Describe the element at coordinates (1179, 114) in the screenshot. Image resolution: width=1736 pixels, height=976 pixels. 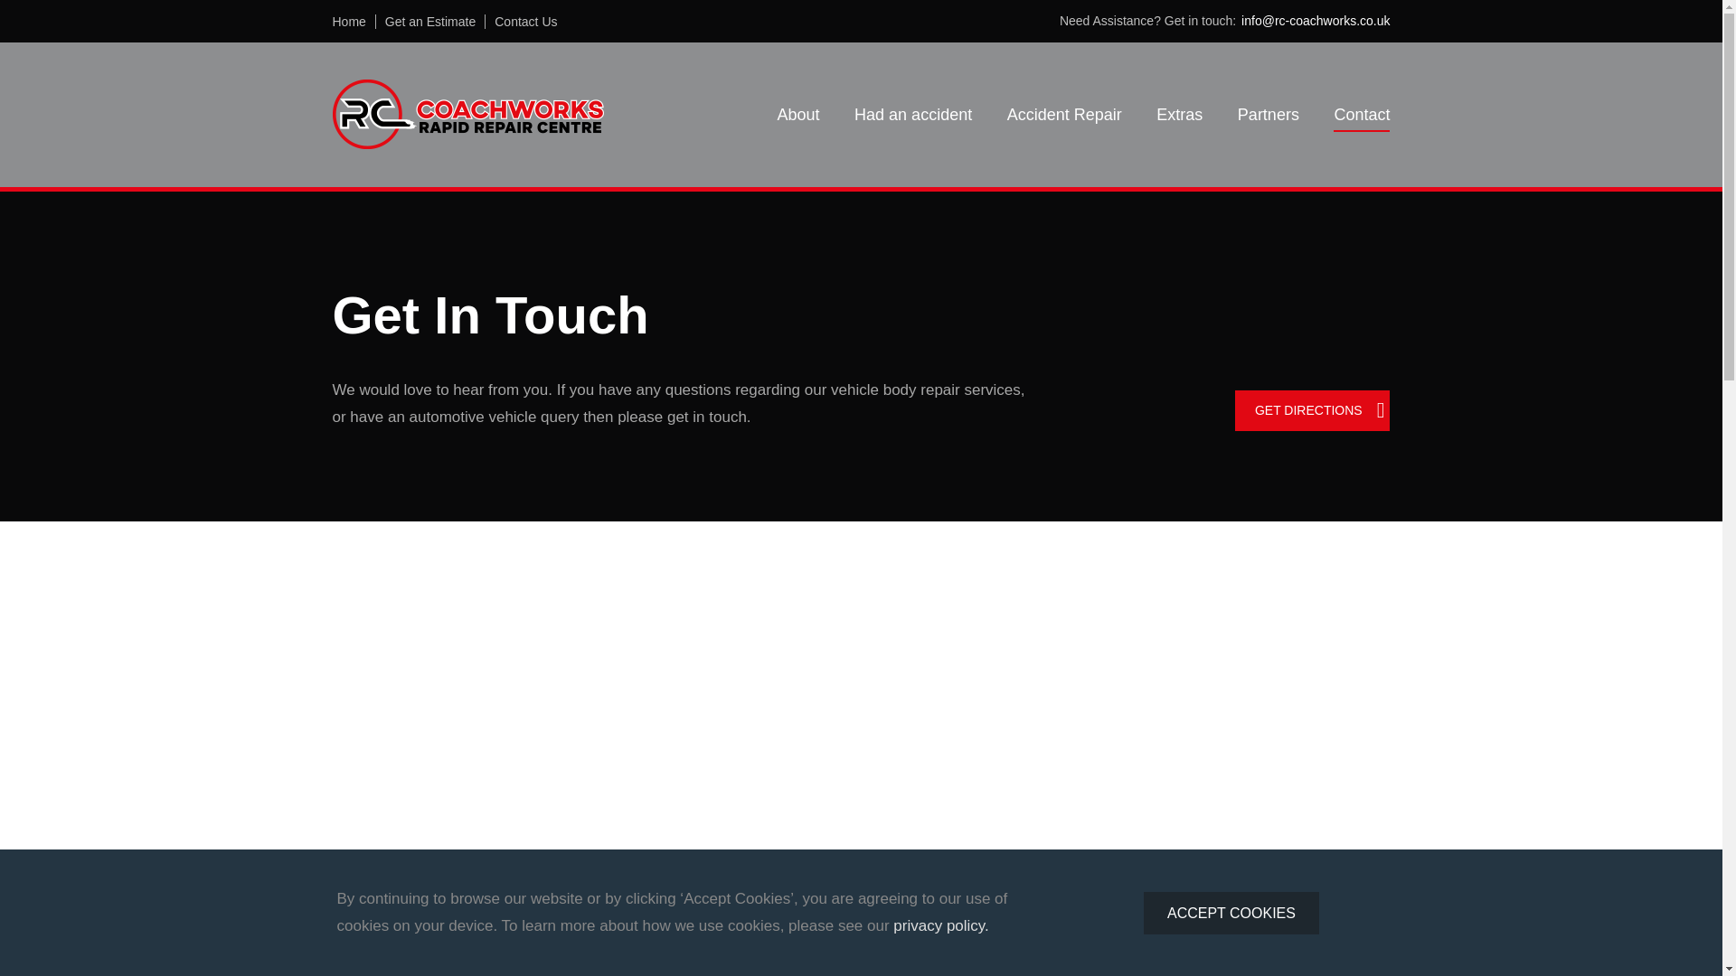
I see `Extras` at that location.